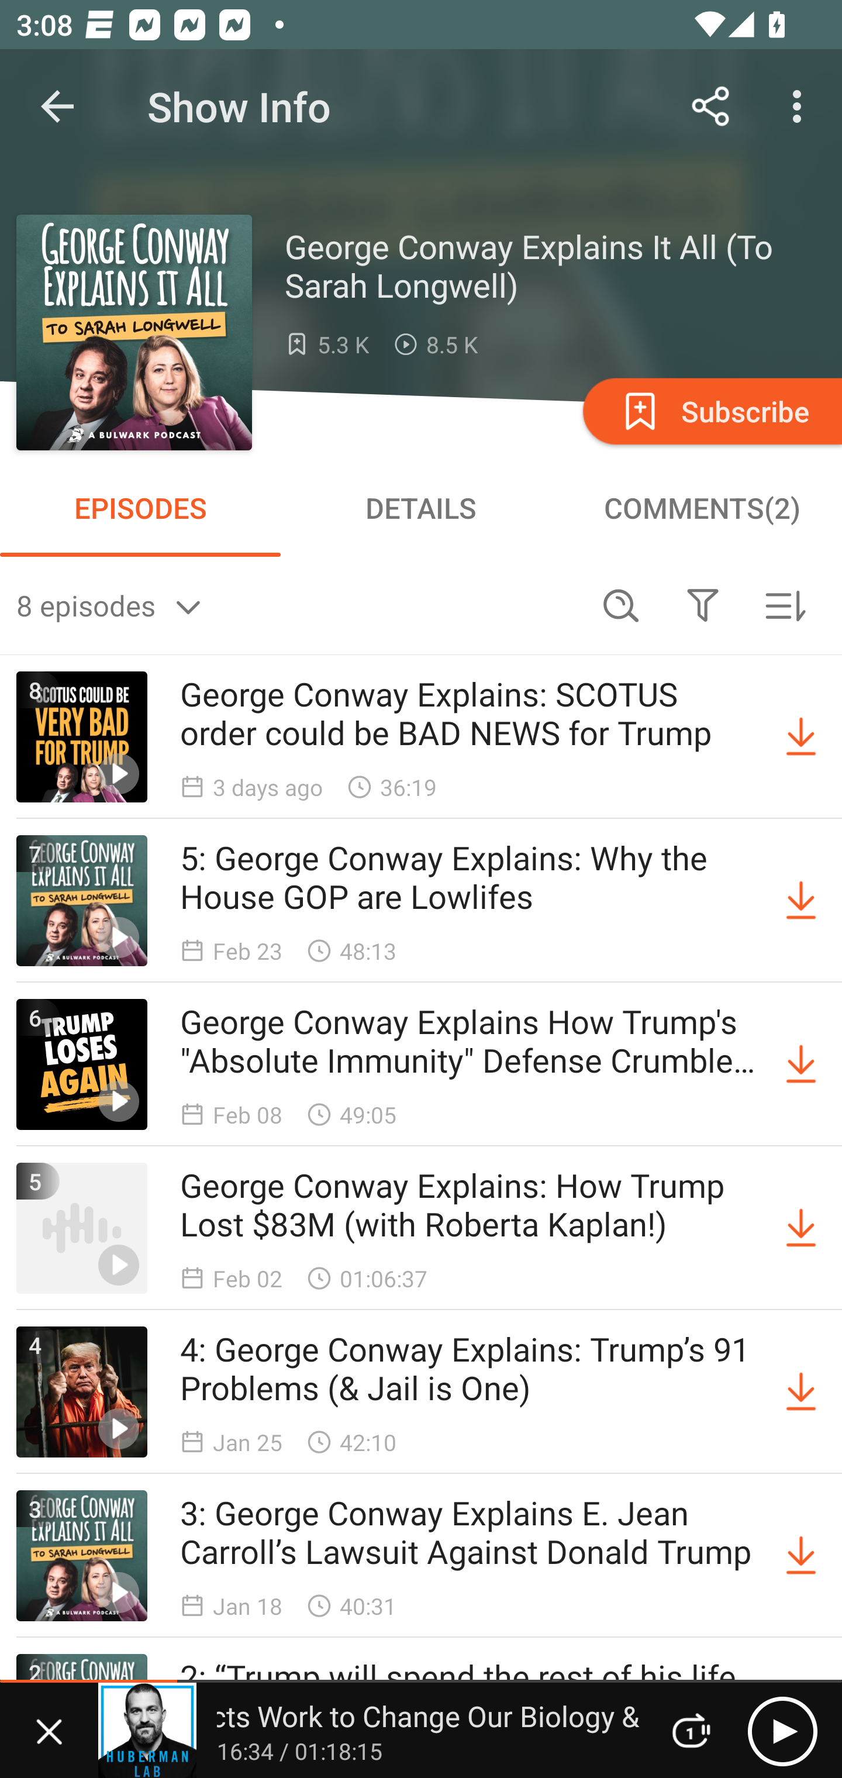  What do you see at coordinates (785, 605) in the screenshot?
I see ` Sorted by newest first` at bounding box center [785, 605].